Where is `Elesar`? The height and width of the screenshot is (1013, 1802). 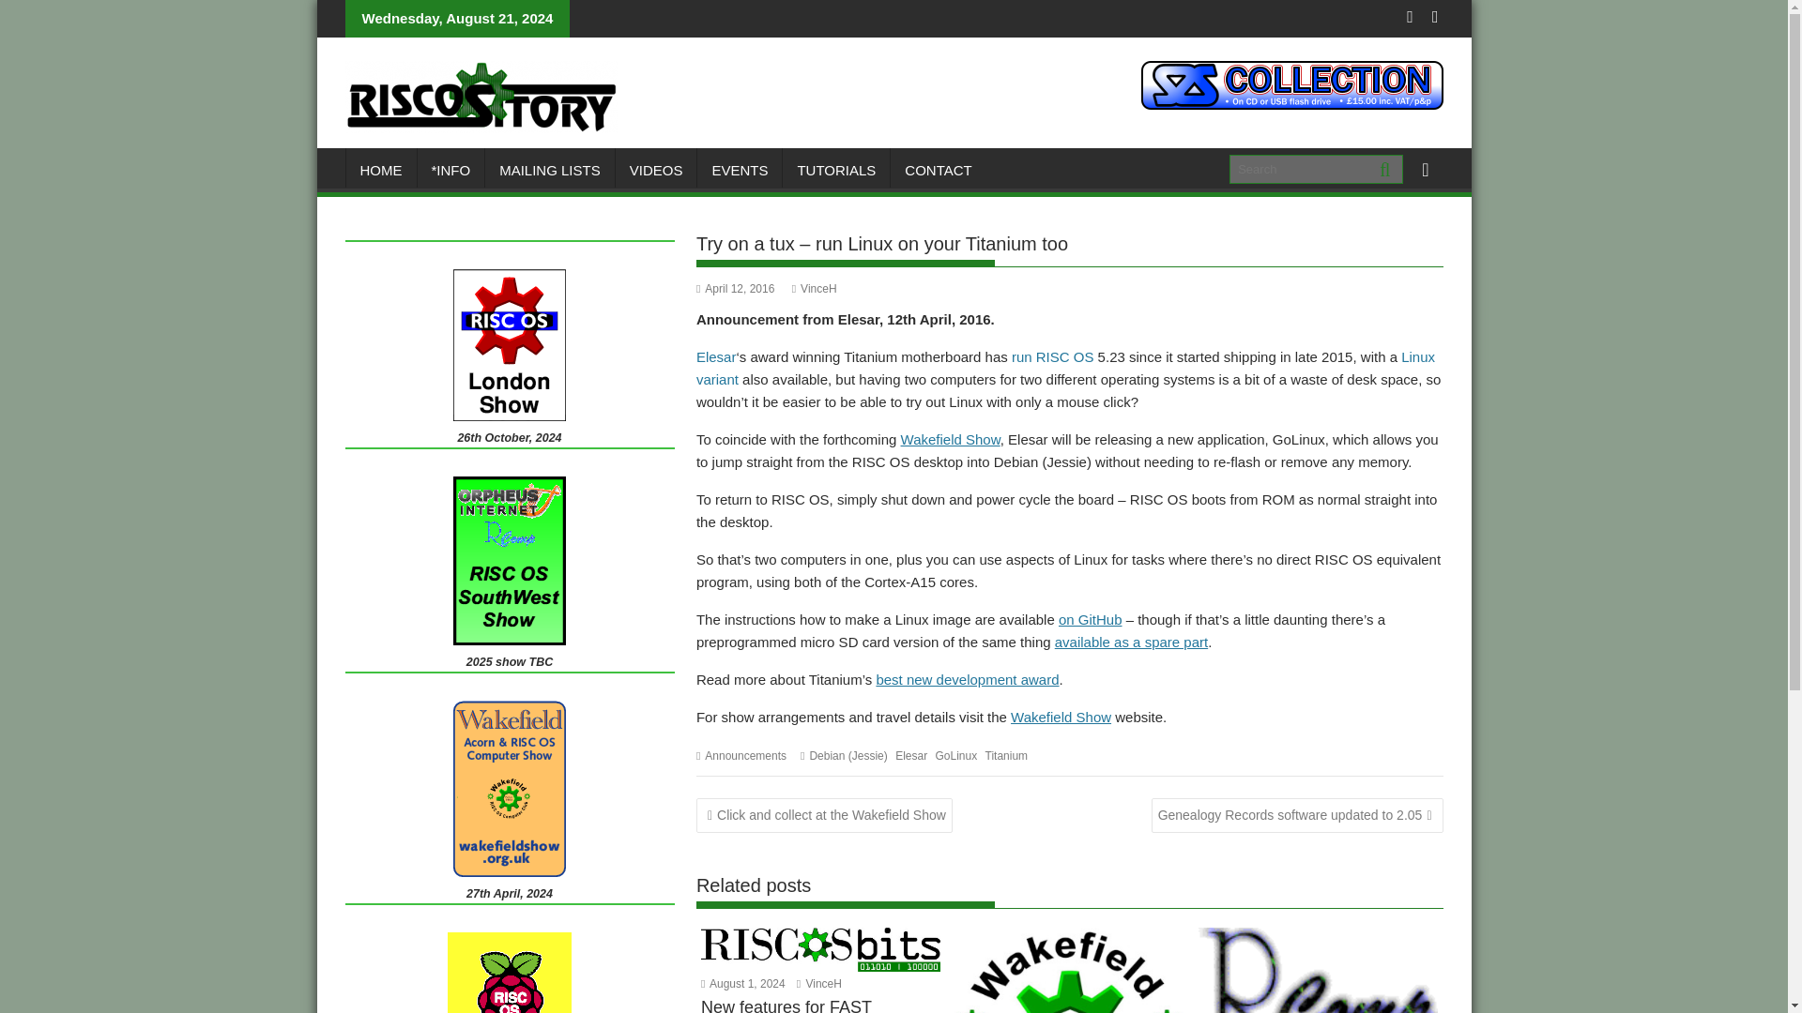 Elesar is located at coordinates (716, 356).